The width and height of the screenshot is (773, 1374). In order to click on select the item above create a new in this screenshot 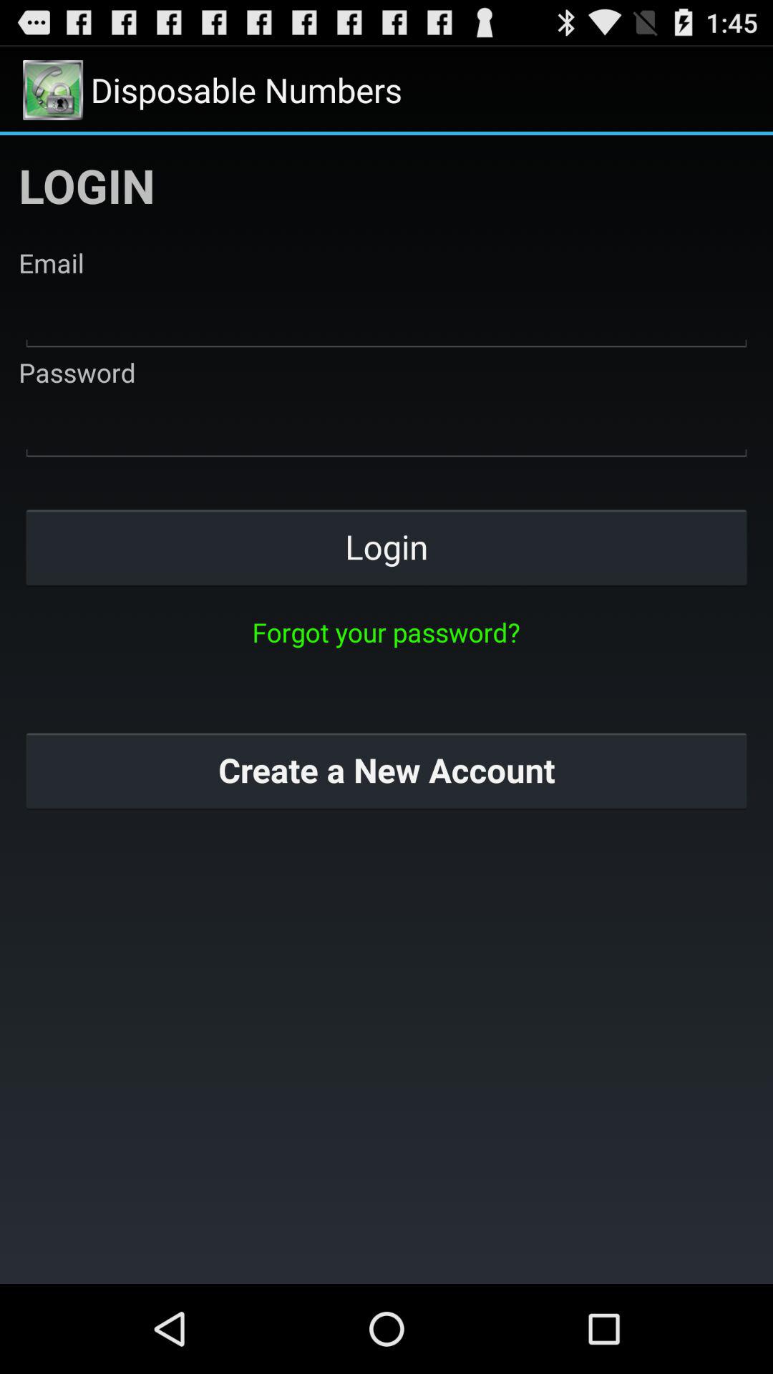, I will do `click(386, 632)`.